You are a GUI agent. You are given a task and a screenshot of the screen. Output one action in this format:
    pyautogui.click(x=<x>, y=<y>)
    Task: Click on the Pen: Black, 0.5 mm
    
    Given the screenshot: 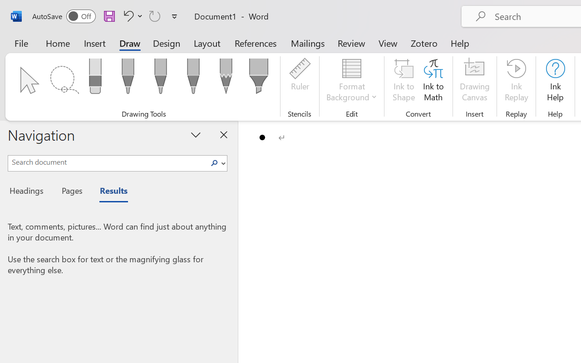 What is the action you would take?
    pyautogui.click(x=128, y=79)
    